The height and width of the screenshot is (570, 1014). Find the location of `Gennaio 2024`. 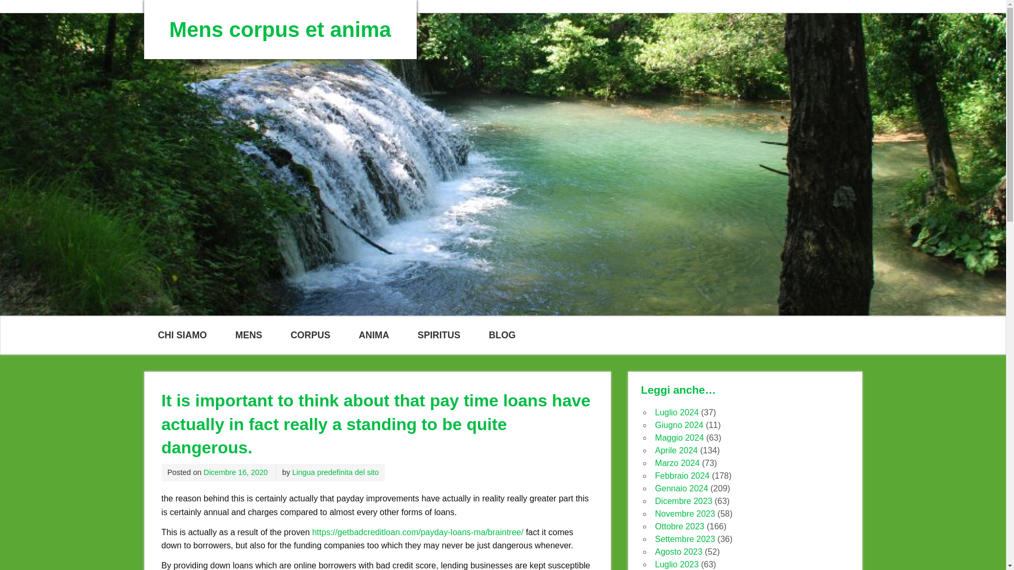

Gennaio 2024 is located at coordinates (681, 488).